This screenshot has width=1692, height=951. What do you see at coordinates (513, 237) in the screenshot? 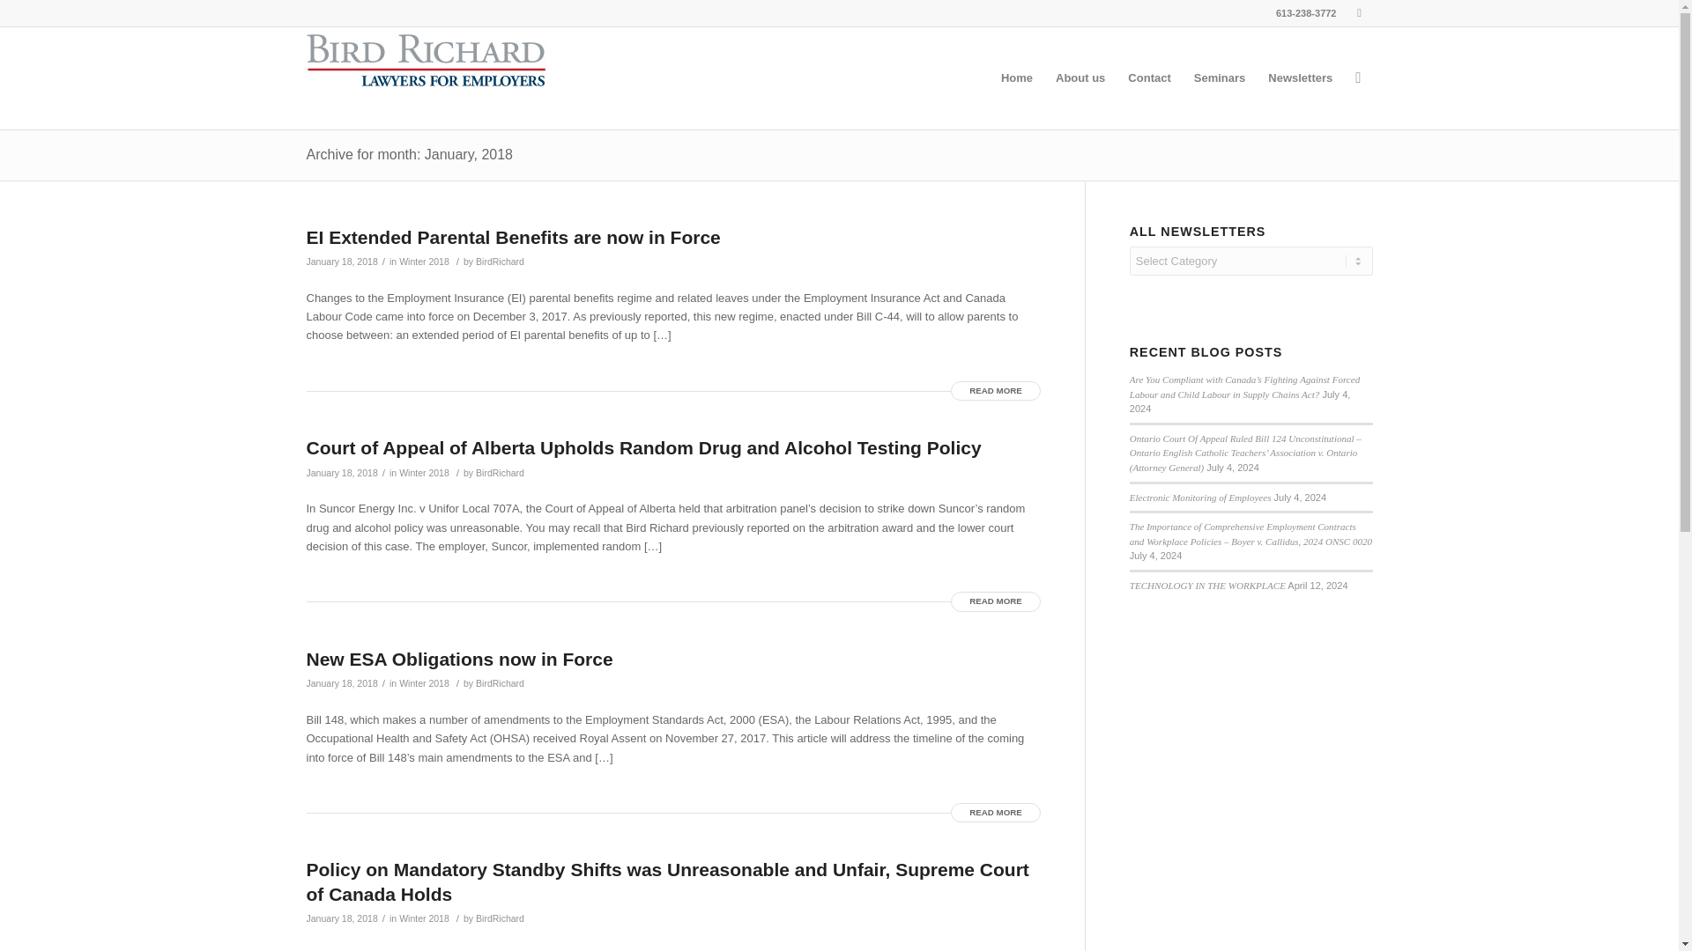
I see `EI Extended Parental Benefits are now in Force` at bounding box center [513, 237].